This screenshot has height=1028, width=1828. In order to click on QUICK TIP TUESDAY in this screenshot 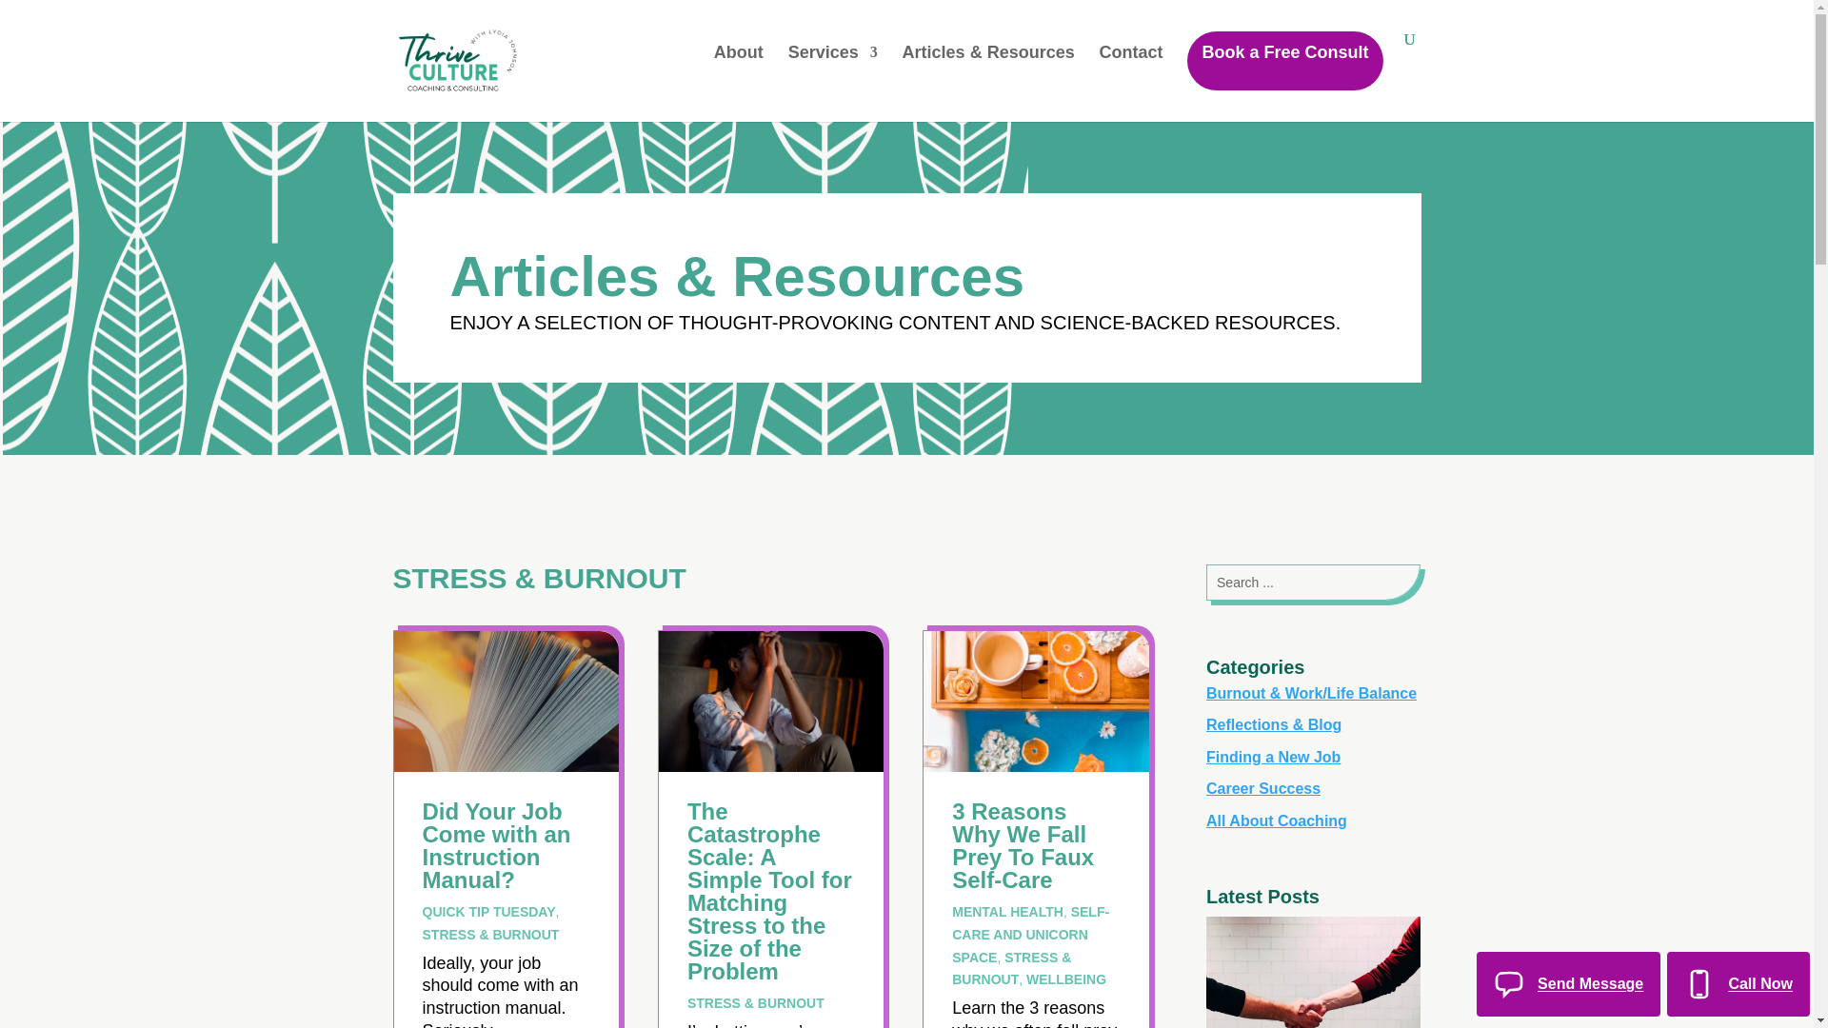, I will do `click(488, 912)`.